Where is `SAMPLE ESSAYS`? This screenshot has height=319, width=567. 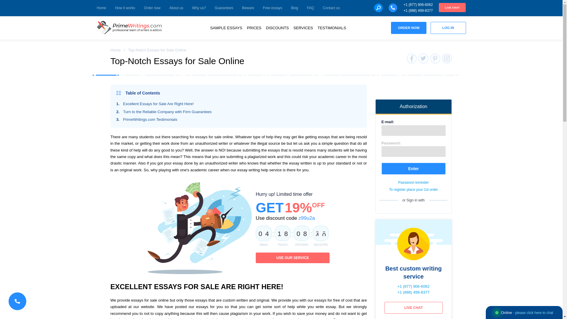 SAMPLE ESSAYS is located at coordinates (226, 28).